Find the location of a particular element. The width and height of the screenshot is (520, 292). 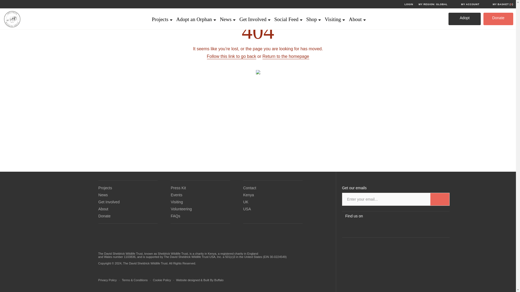

Projects is located at coordinates (161, 23).